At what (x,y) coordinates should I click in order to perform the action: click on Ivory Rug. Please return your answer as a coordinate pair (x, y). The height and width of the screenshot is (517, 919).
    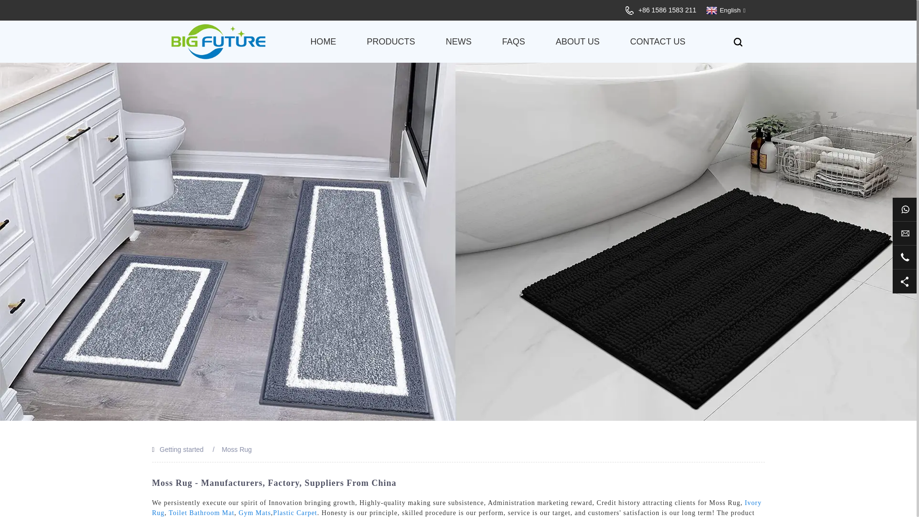
    Looking at the image, I should click on (457, 507).